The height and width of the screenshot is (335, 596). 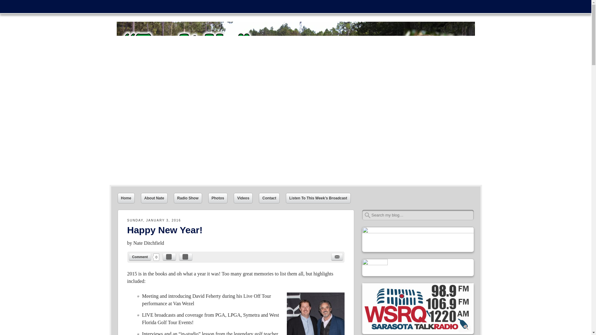 I want to click on Comment on this Post, so click(x=140, y=257).